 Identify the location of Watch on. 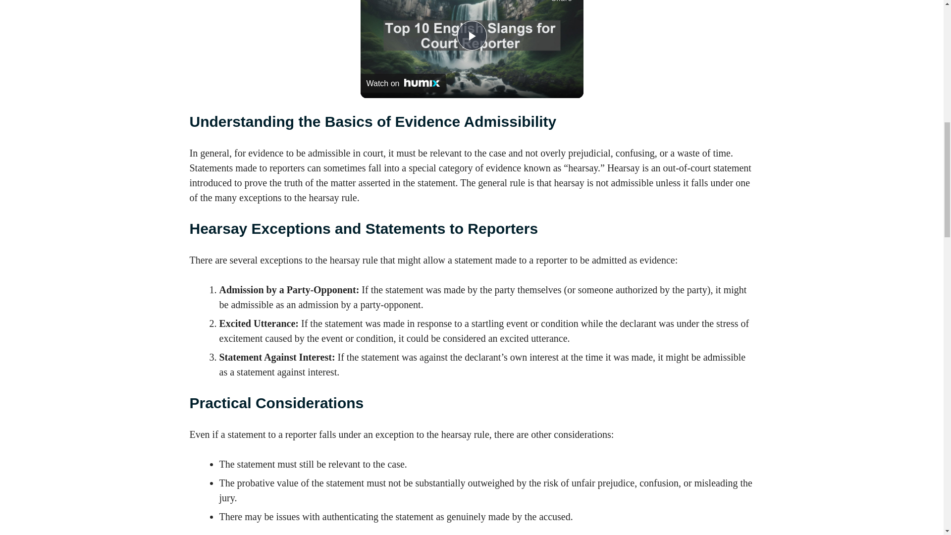
(403, 83).